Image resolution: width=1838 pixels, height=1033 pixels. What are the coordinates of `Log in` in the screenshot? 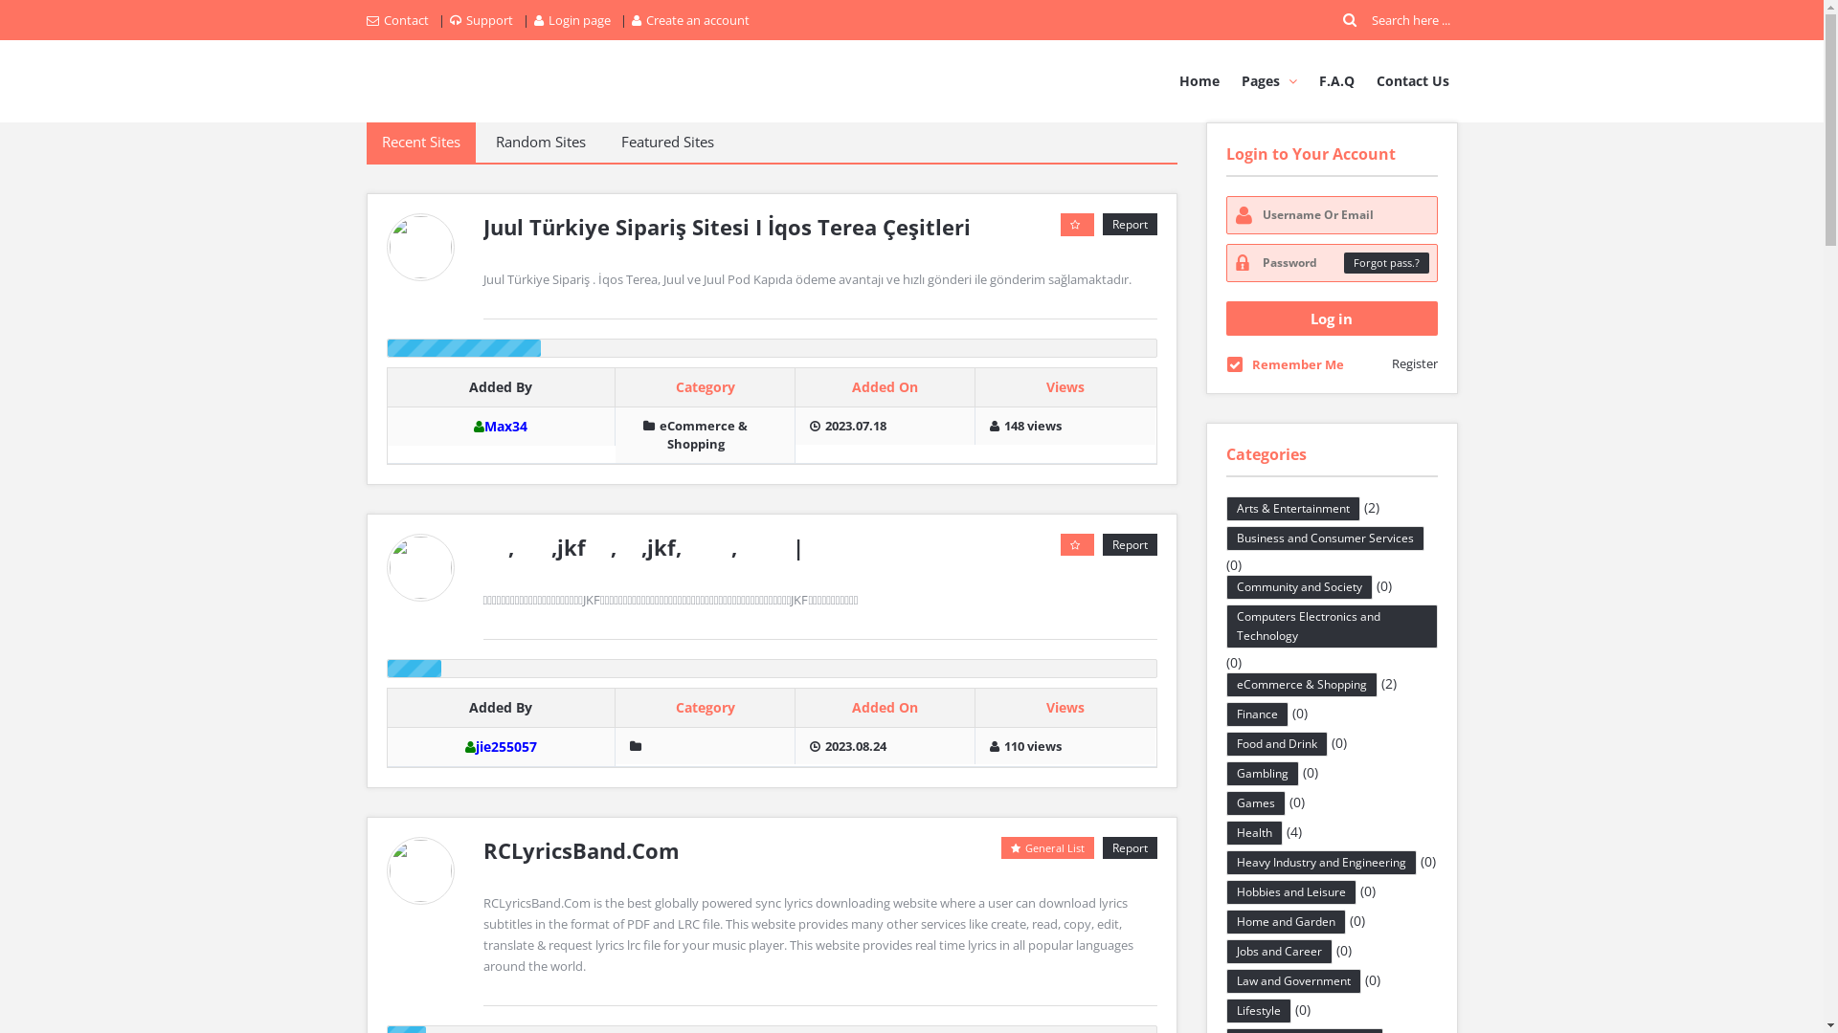 It's located at (1333, 319).